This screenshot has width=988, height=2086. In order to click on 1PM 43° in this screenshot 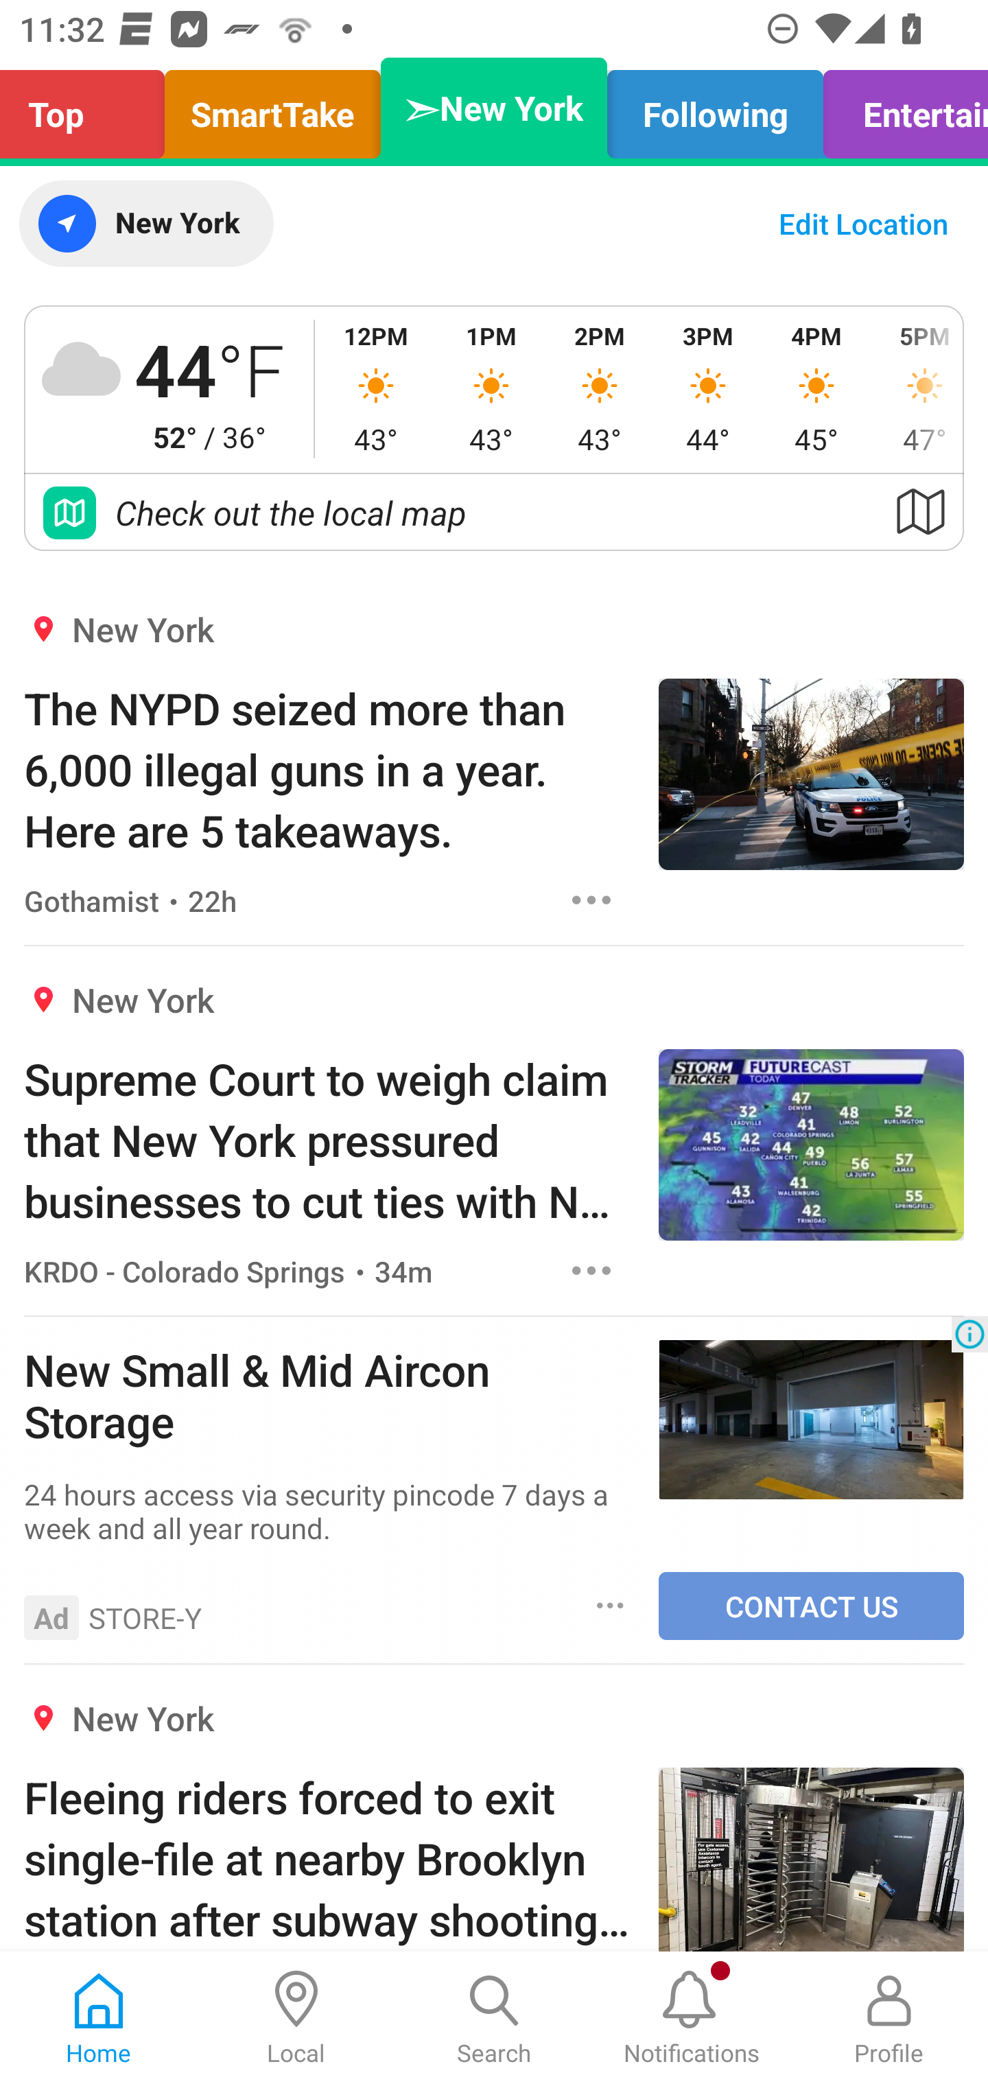, I will do `click(491, 388)`.